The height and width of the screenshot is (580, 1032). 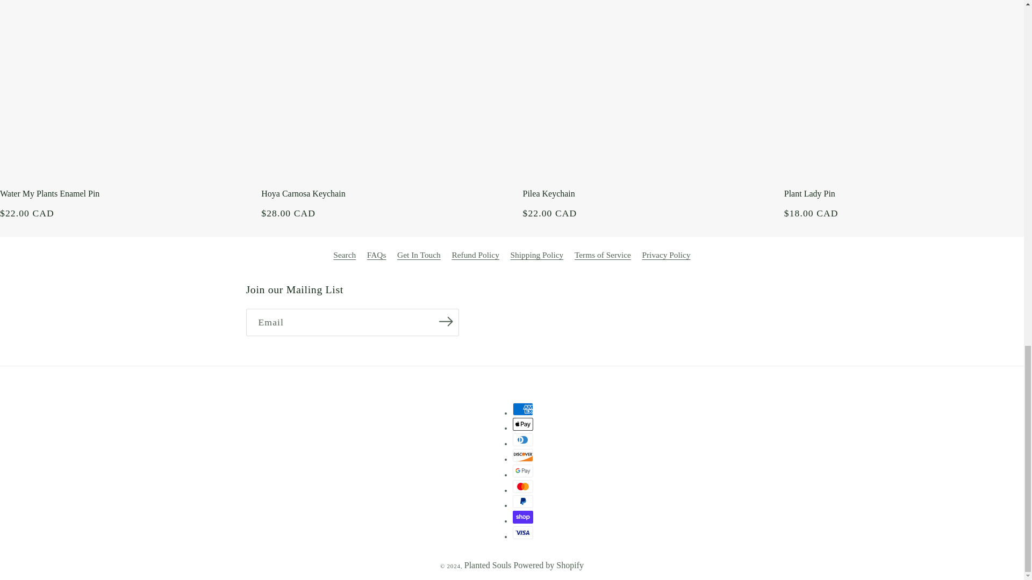 I want to click on Mastercard, so click(x=523, y=485).